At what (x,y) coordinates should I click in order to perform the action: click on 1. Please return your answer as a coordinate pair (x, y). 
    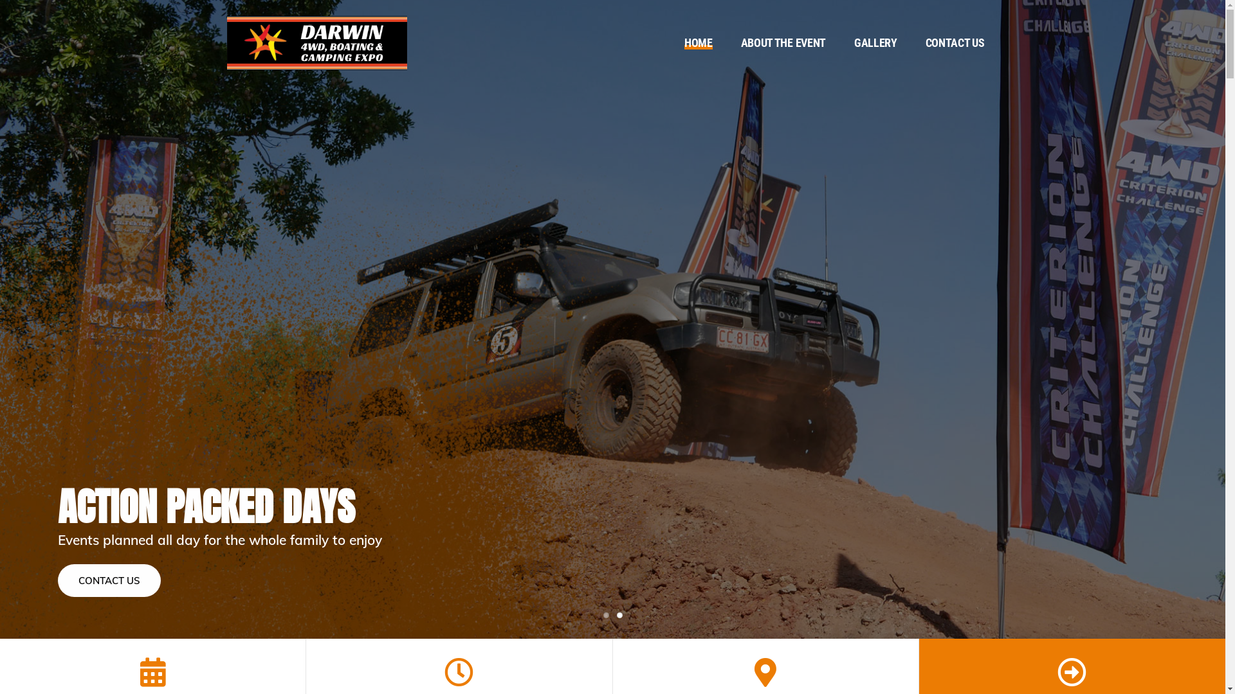
    Looking at the image, I should click on (606, 616).